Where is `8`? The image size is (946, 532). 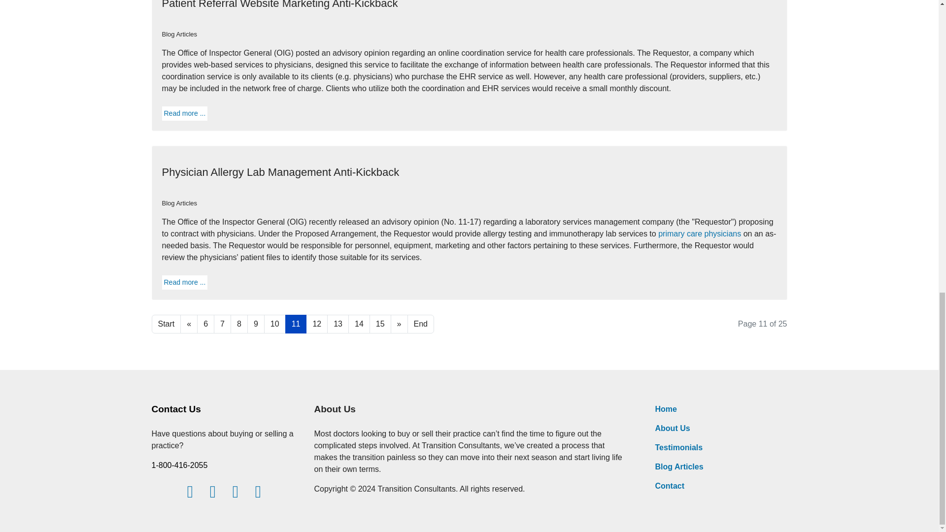 8 is located at coordinates (239, 324).